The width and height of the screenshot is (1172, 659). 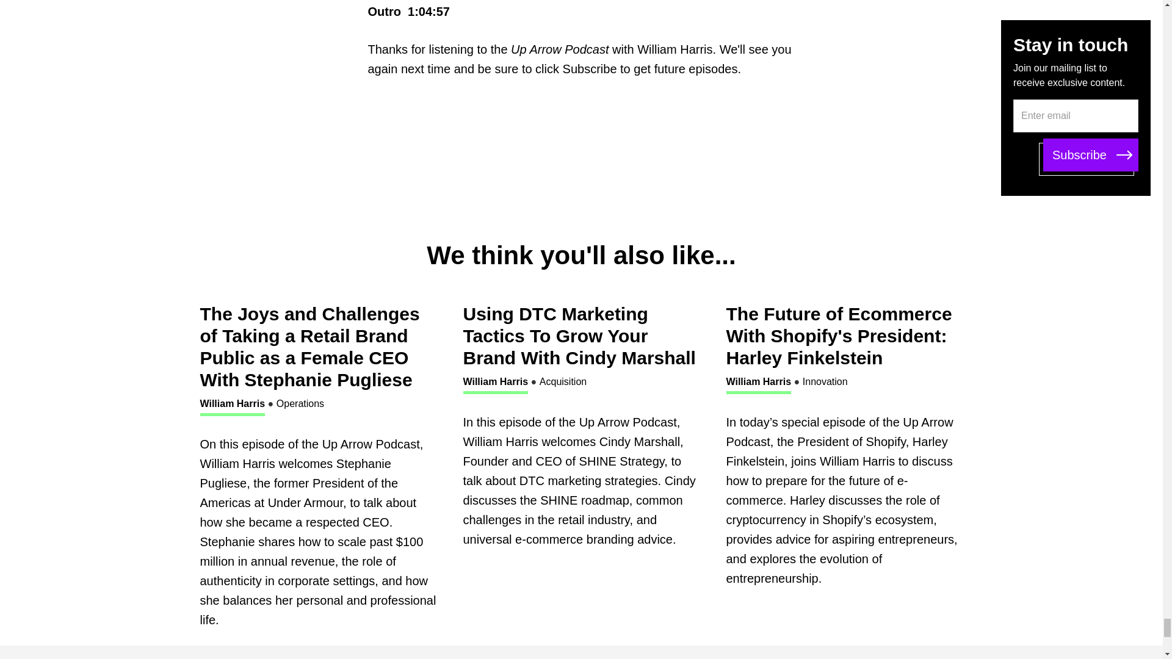 I want to click on William Harris, so click(x=233, y=405).